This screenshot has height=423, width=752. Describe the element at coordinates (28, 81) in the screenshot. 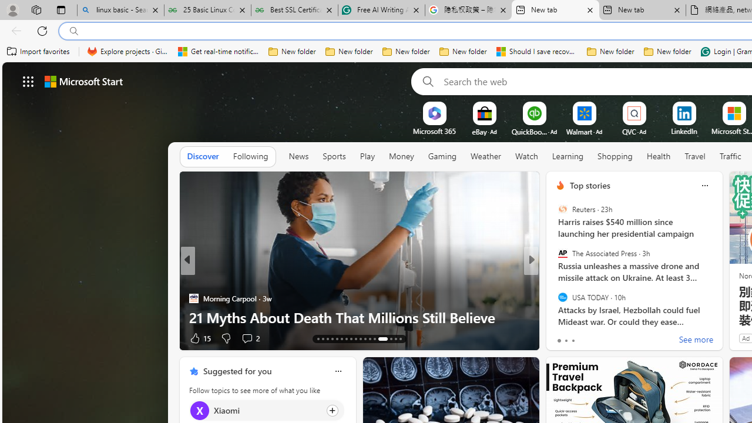

I see `App launcher` at that location.